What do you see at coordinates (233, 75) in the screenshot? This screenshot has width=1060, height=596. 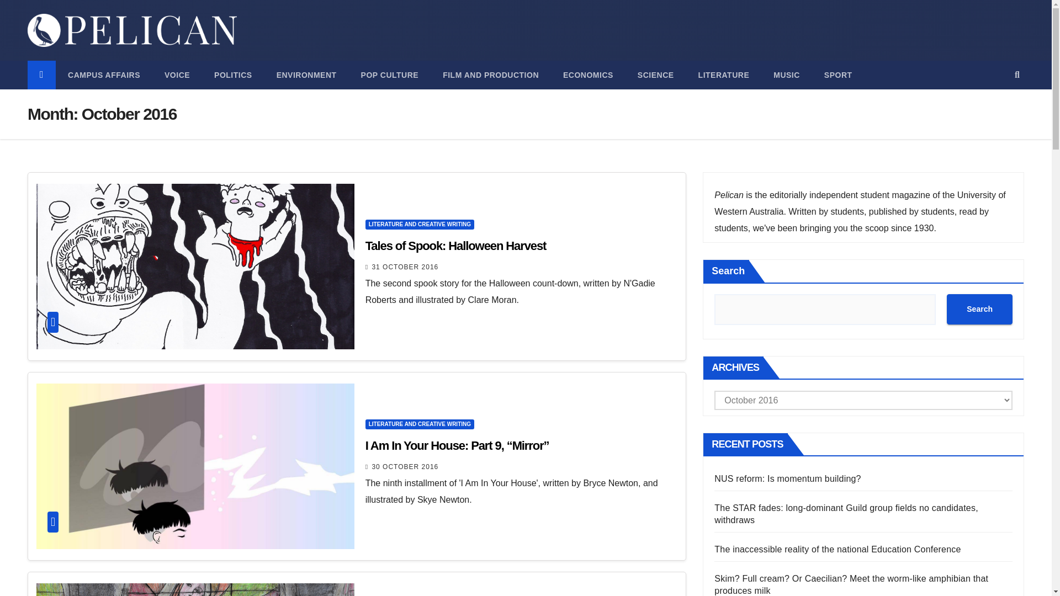 I see `Politics` at bounding box center [233, 75].